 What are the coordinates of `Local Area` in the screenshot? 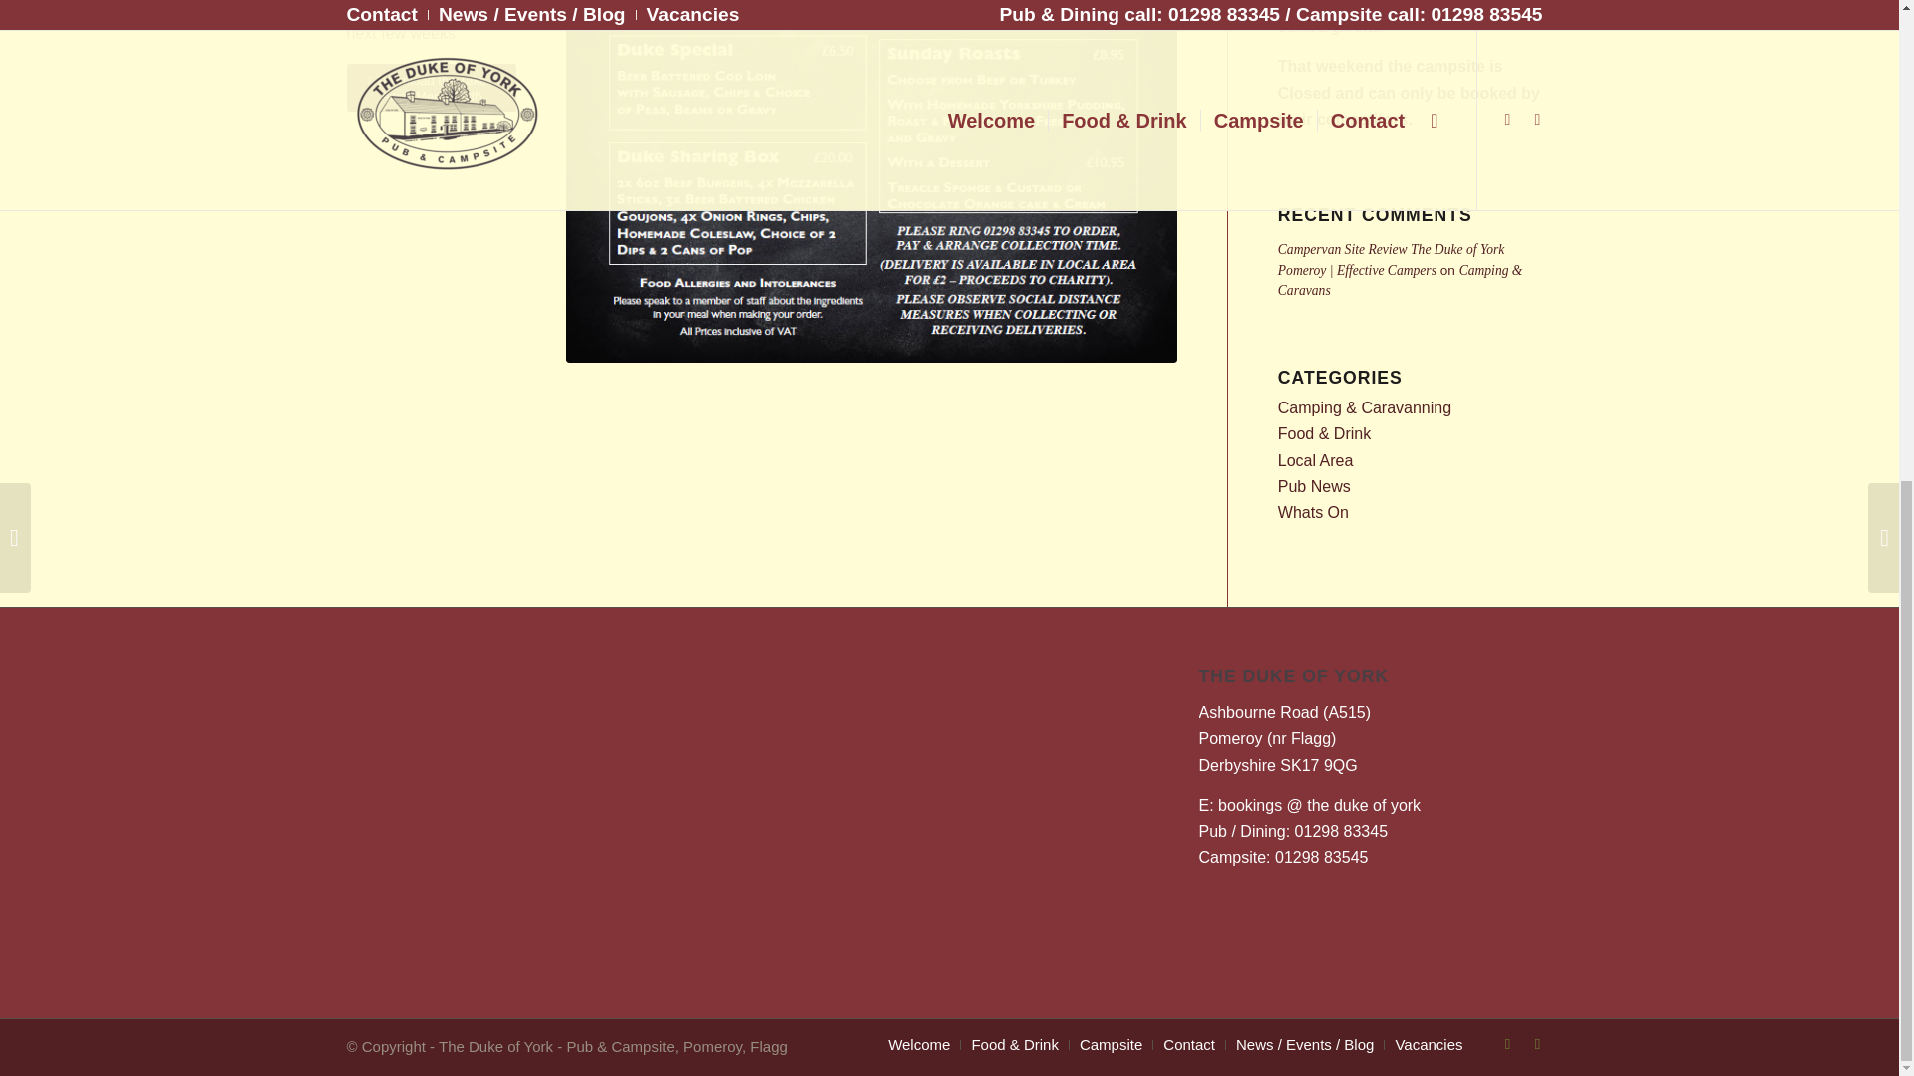 It's located at (1316, 460).